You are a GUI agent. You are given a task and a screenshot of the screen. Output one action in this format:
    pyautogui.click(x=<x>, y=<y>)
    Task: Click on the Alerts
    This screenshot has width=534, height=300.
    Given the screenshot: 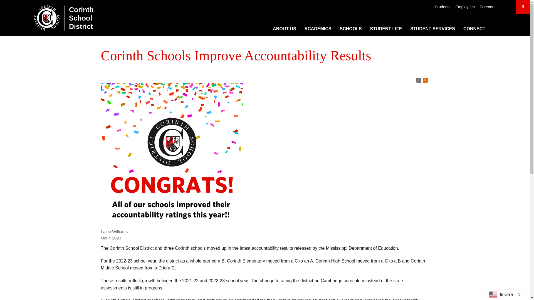 What is the action you would take?
    pyautogui.click(x=425, y=80)
    